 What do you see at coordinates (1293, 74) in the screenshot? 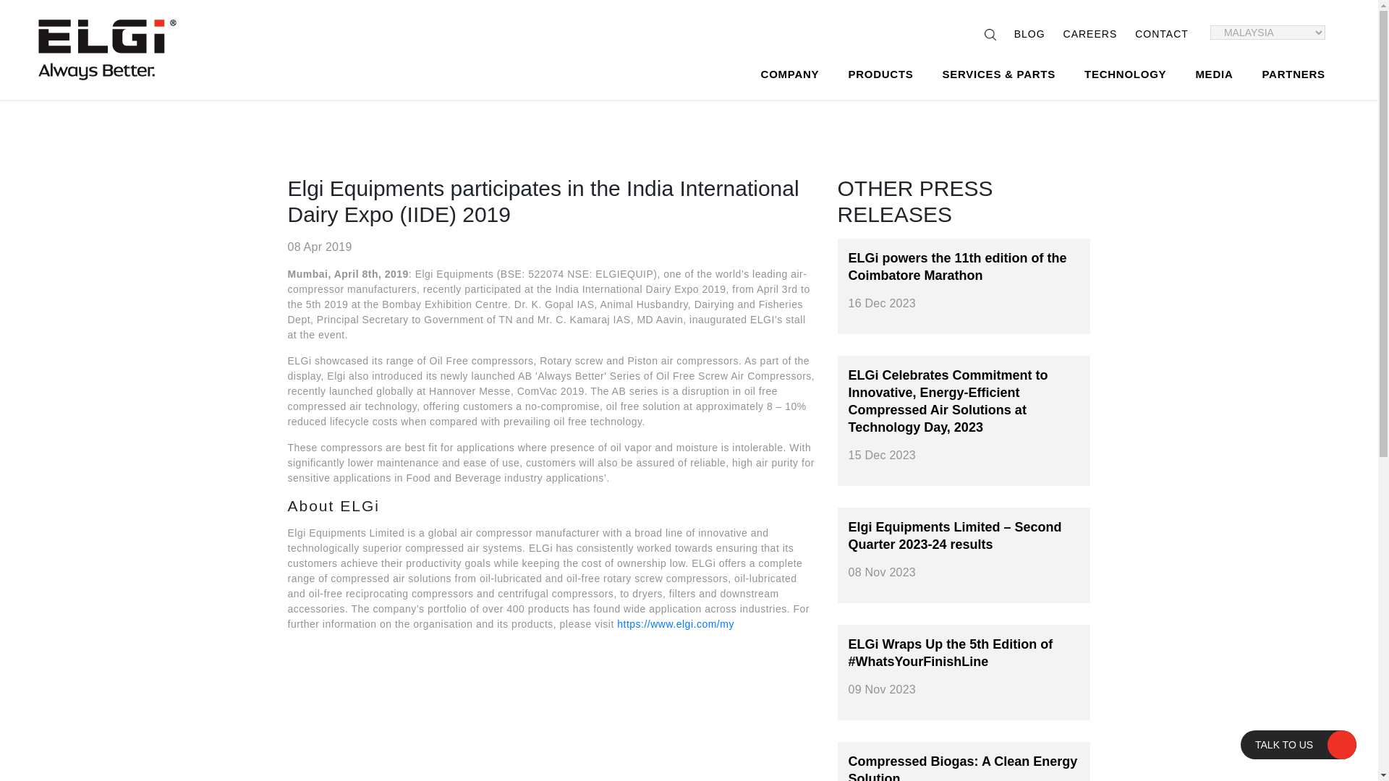
I see `PARTNERS` at bounding box center [1293, 74].